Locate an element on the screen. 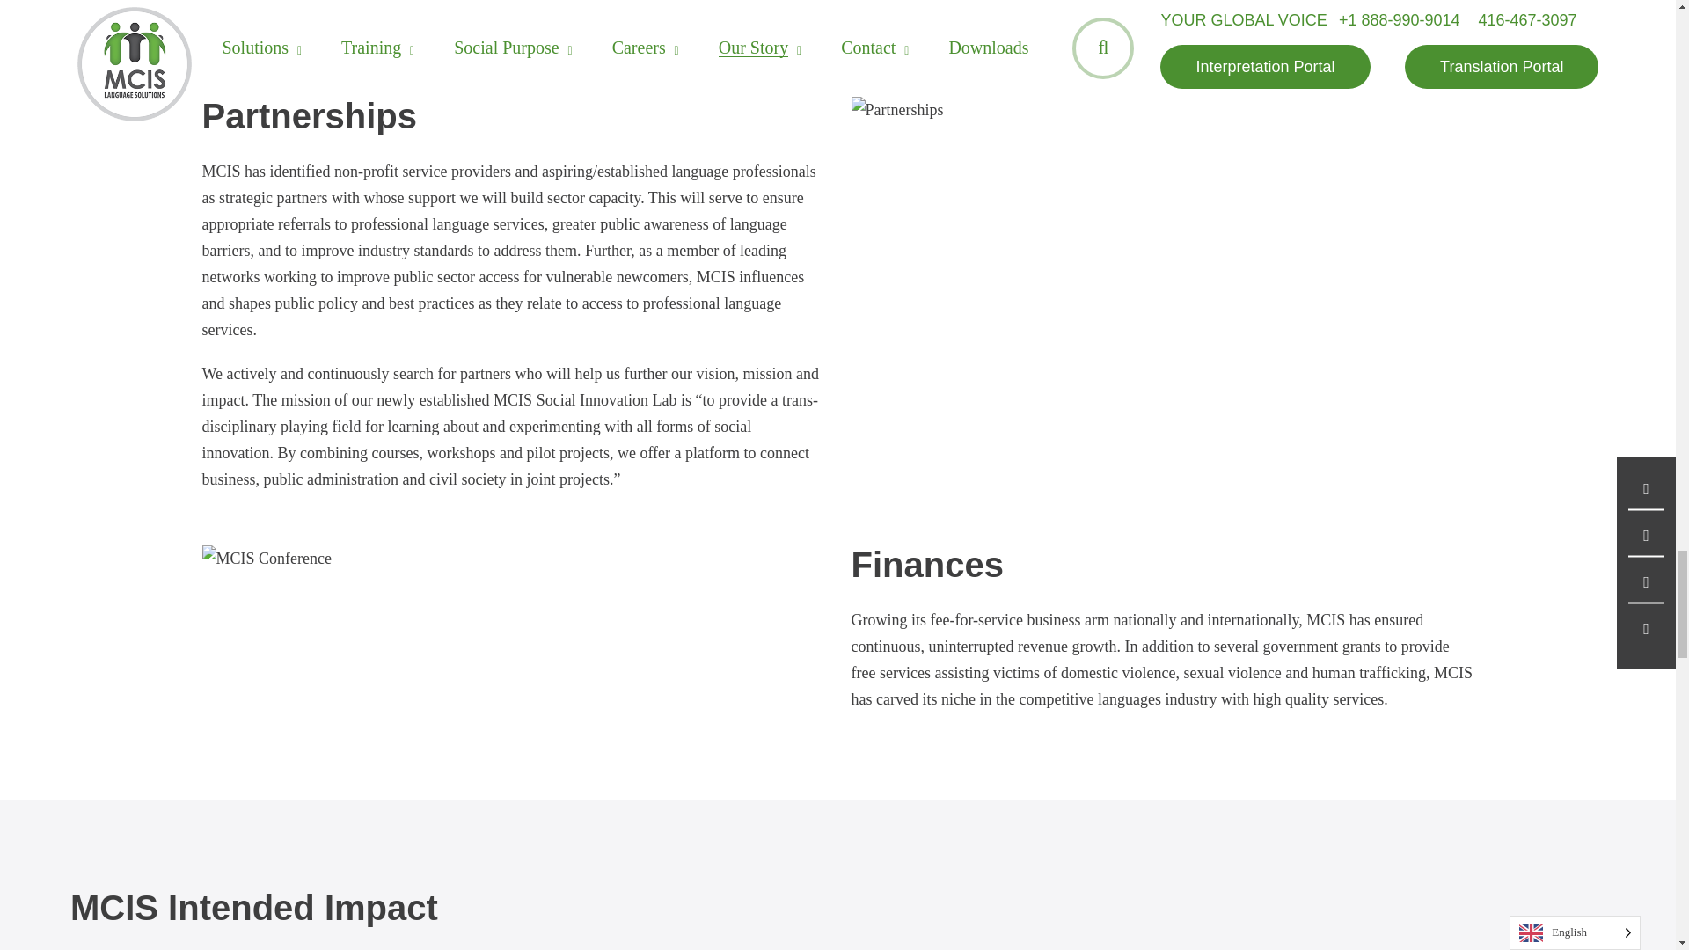 The height and width of the screenshot is (950, 1689). Partnerships is located at coordinates (897, 110).